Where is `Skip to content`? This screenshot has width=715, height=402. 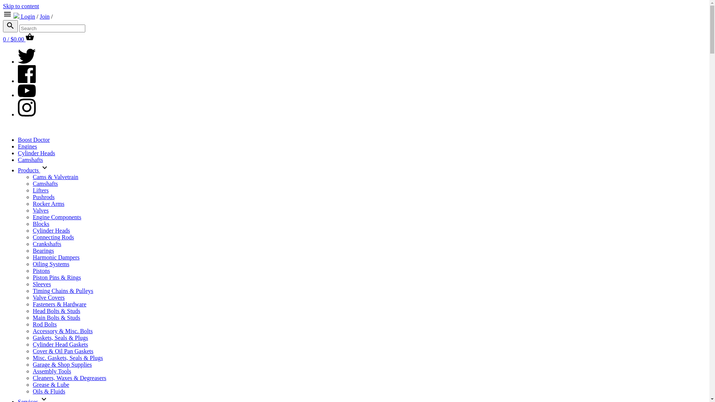
Skip to content is located at coordinates (21, 6).